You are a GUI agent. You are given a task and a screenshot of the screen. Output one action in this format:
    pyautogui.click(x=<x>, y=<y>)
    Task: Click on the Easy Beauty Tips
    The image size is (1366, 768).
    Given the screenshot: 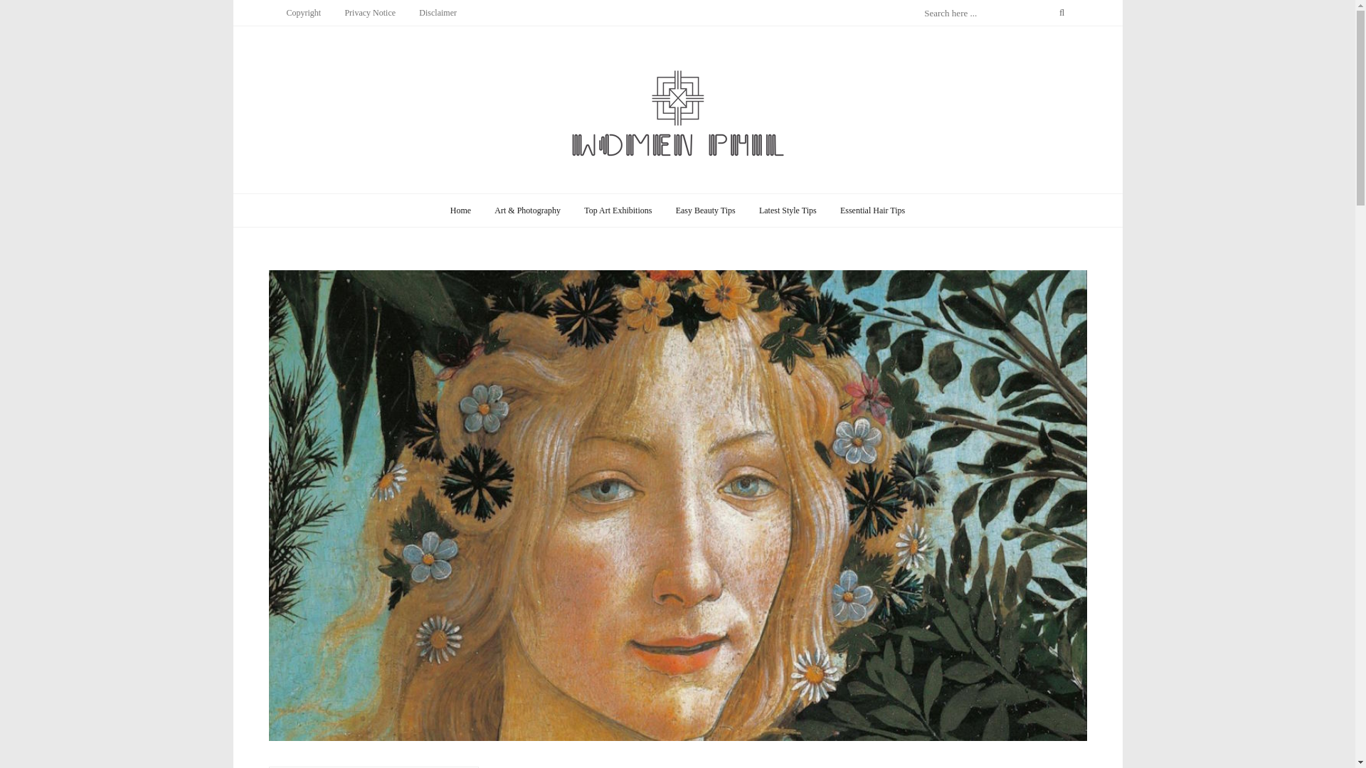 What is the action you would take?
    pyautogui.click(x=706, y=210)
    